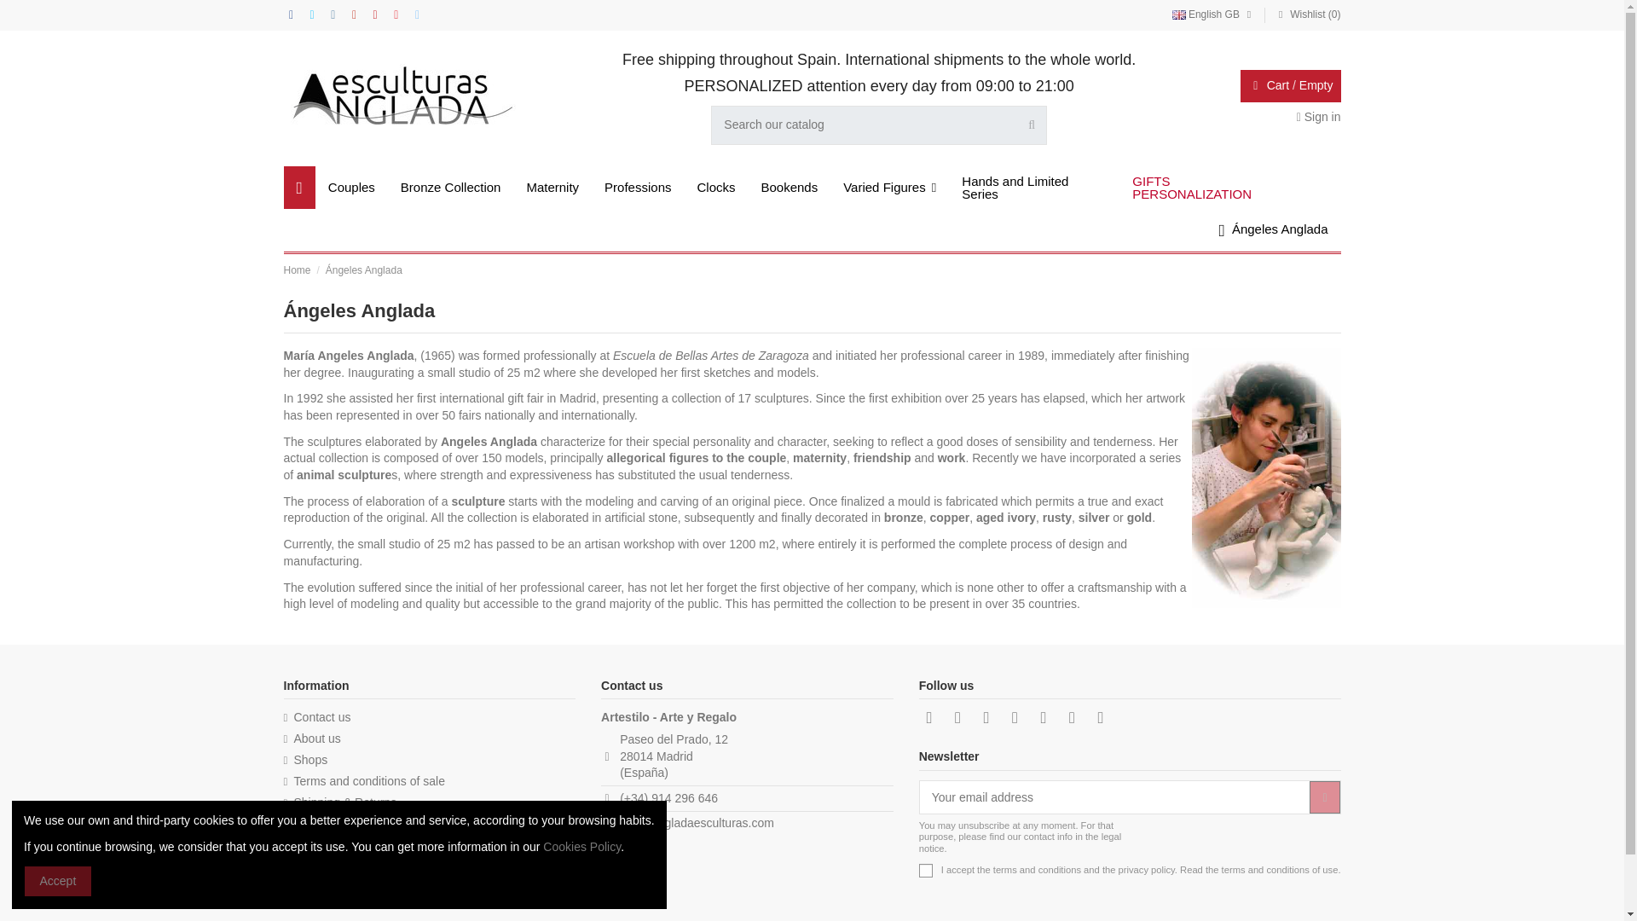 Image resolution: width=1637 pixels, height=921 pixels. Describe the element at coordinates (312, 739) in the screenshot. I see `Find out more about our store Anglada Escultura` at that location.